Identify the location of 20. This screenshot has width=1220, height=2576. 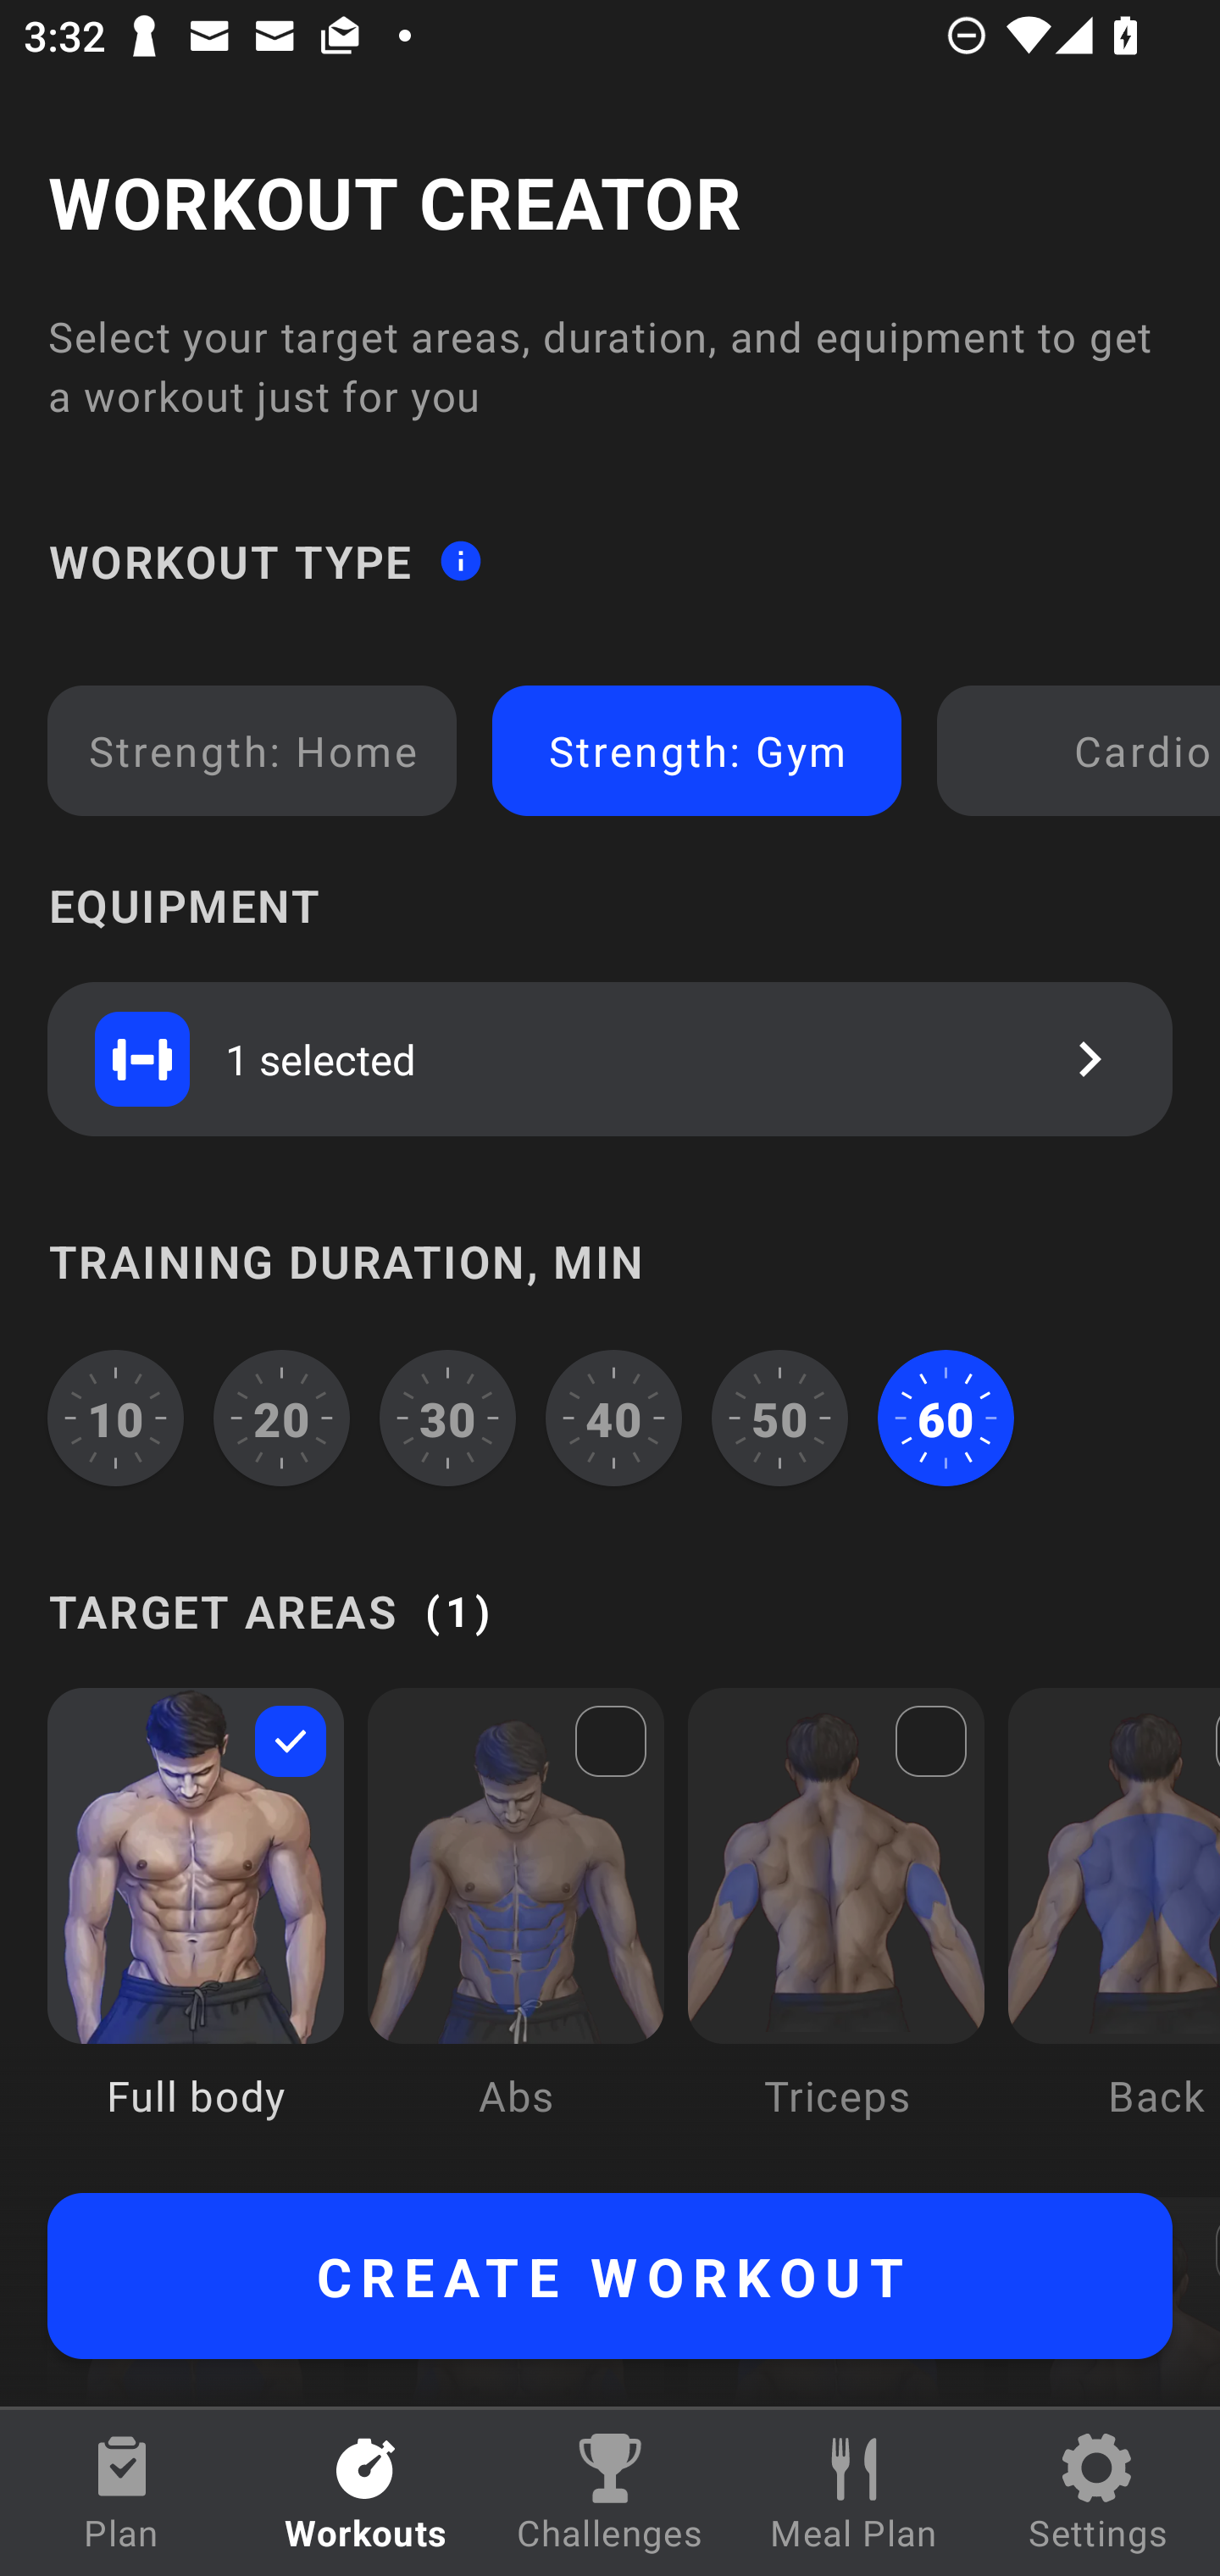
(282, 1418).